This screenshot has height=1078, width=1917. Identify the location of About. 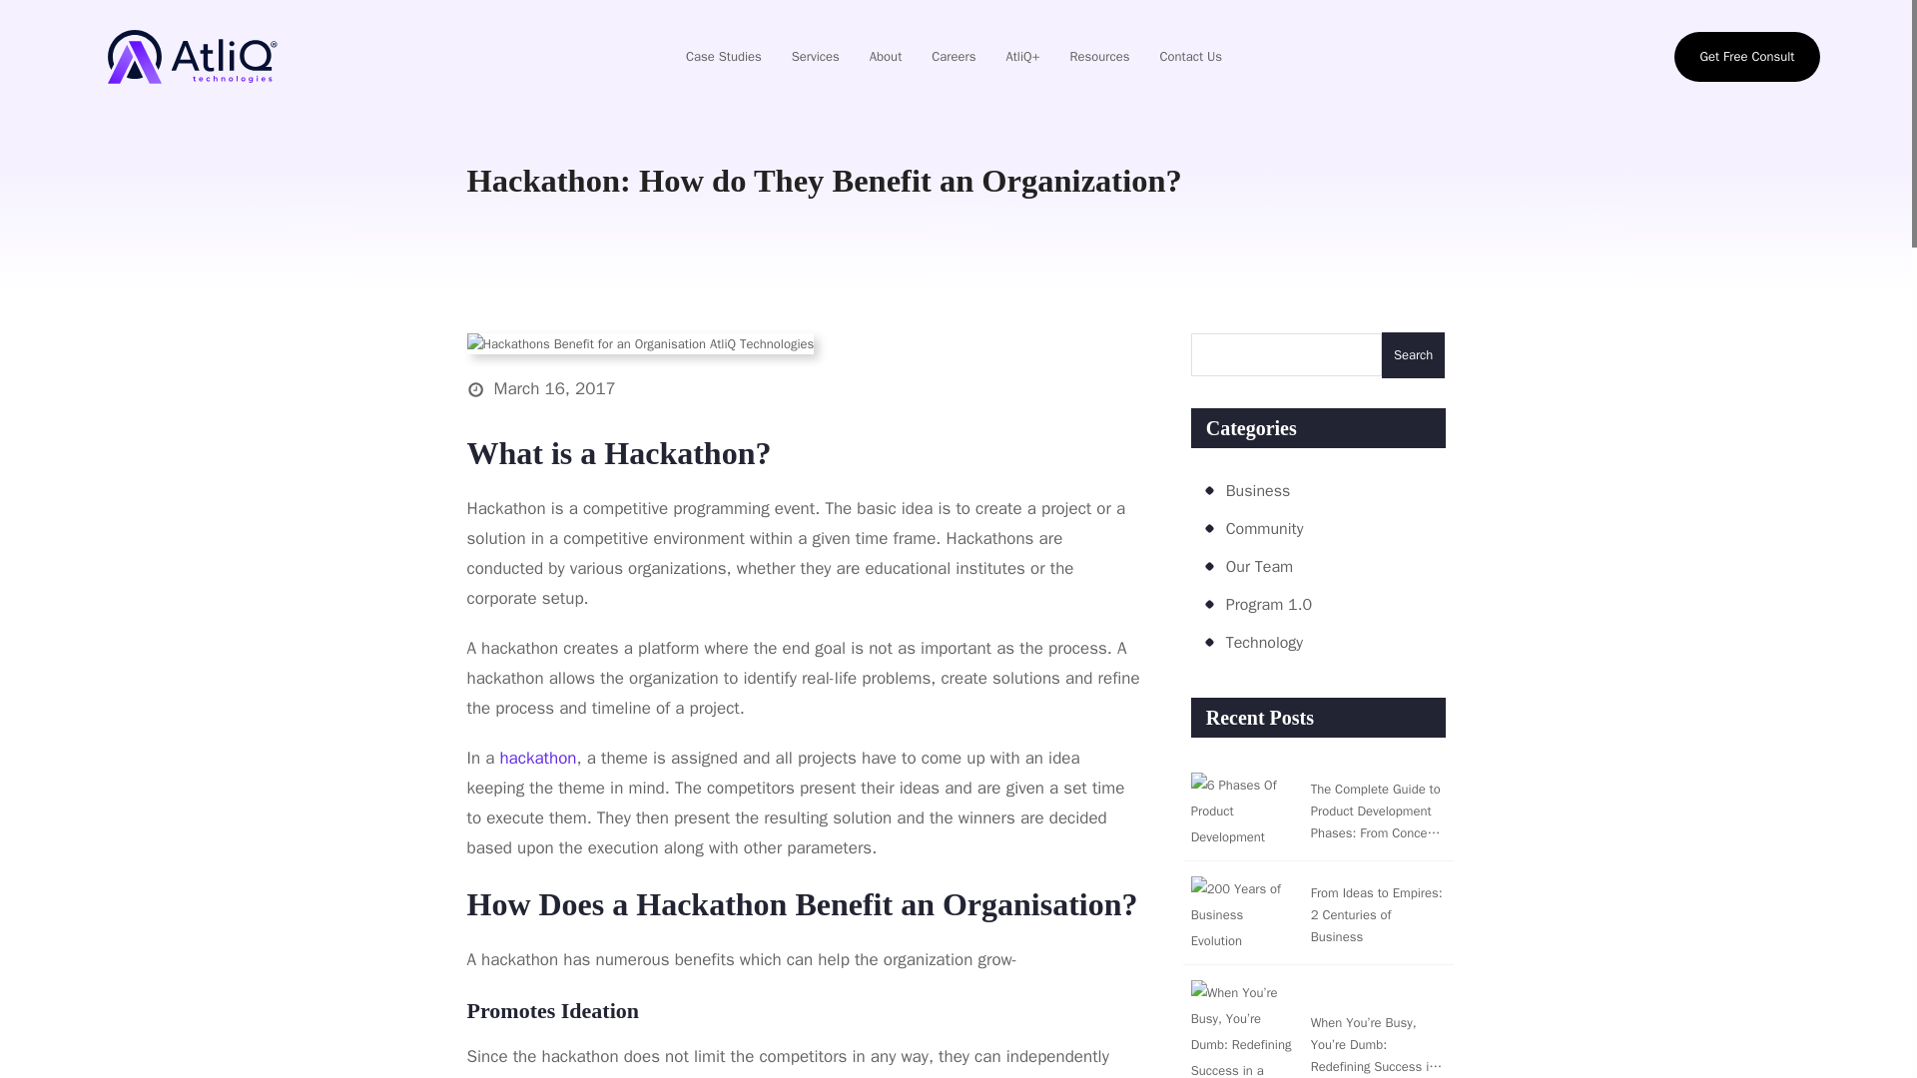
(885, 57).